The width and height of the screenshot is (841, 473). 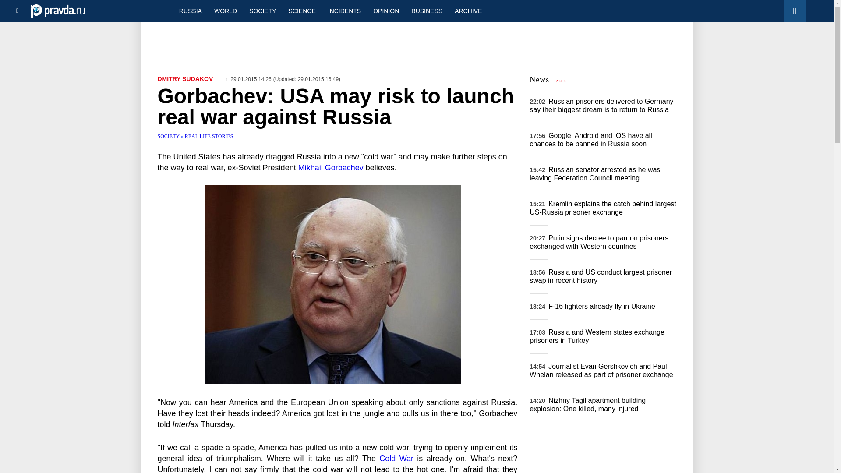 What do you see at coordinates (468, 11) in the screenshot?
I see `ARCHIVE` at bounding box center [468, 11].